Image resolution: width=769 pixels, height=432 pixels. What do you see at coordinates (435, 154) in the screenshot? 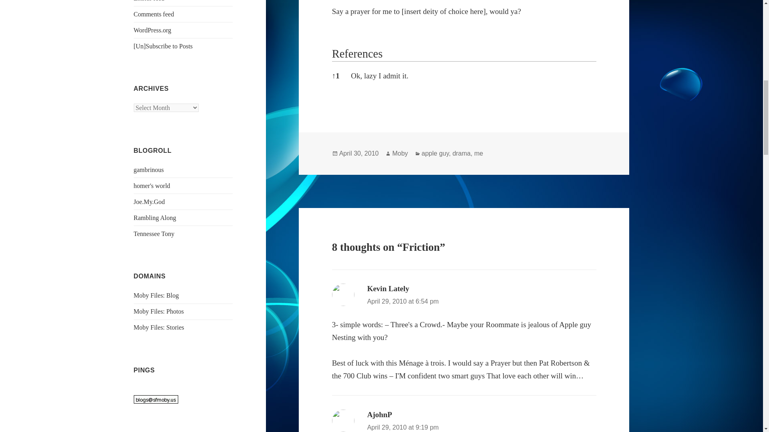
I see `apple guy` at bounding box center [435, 154].